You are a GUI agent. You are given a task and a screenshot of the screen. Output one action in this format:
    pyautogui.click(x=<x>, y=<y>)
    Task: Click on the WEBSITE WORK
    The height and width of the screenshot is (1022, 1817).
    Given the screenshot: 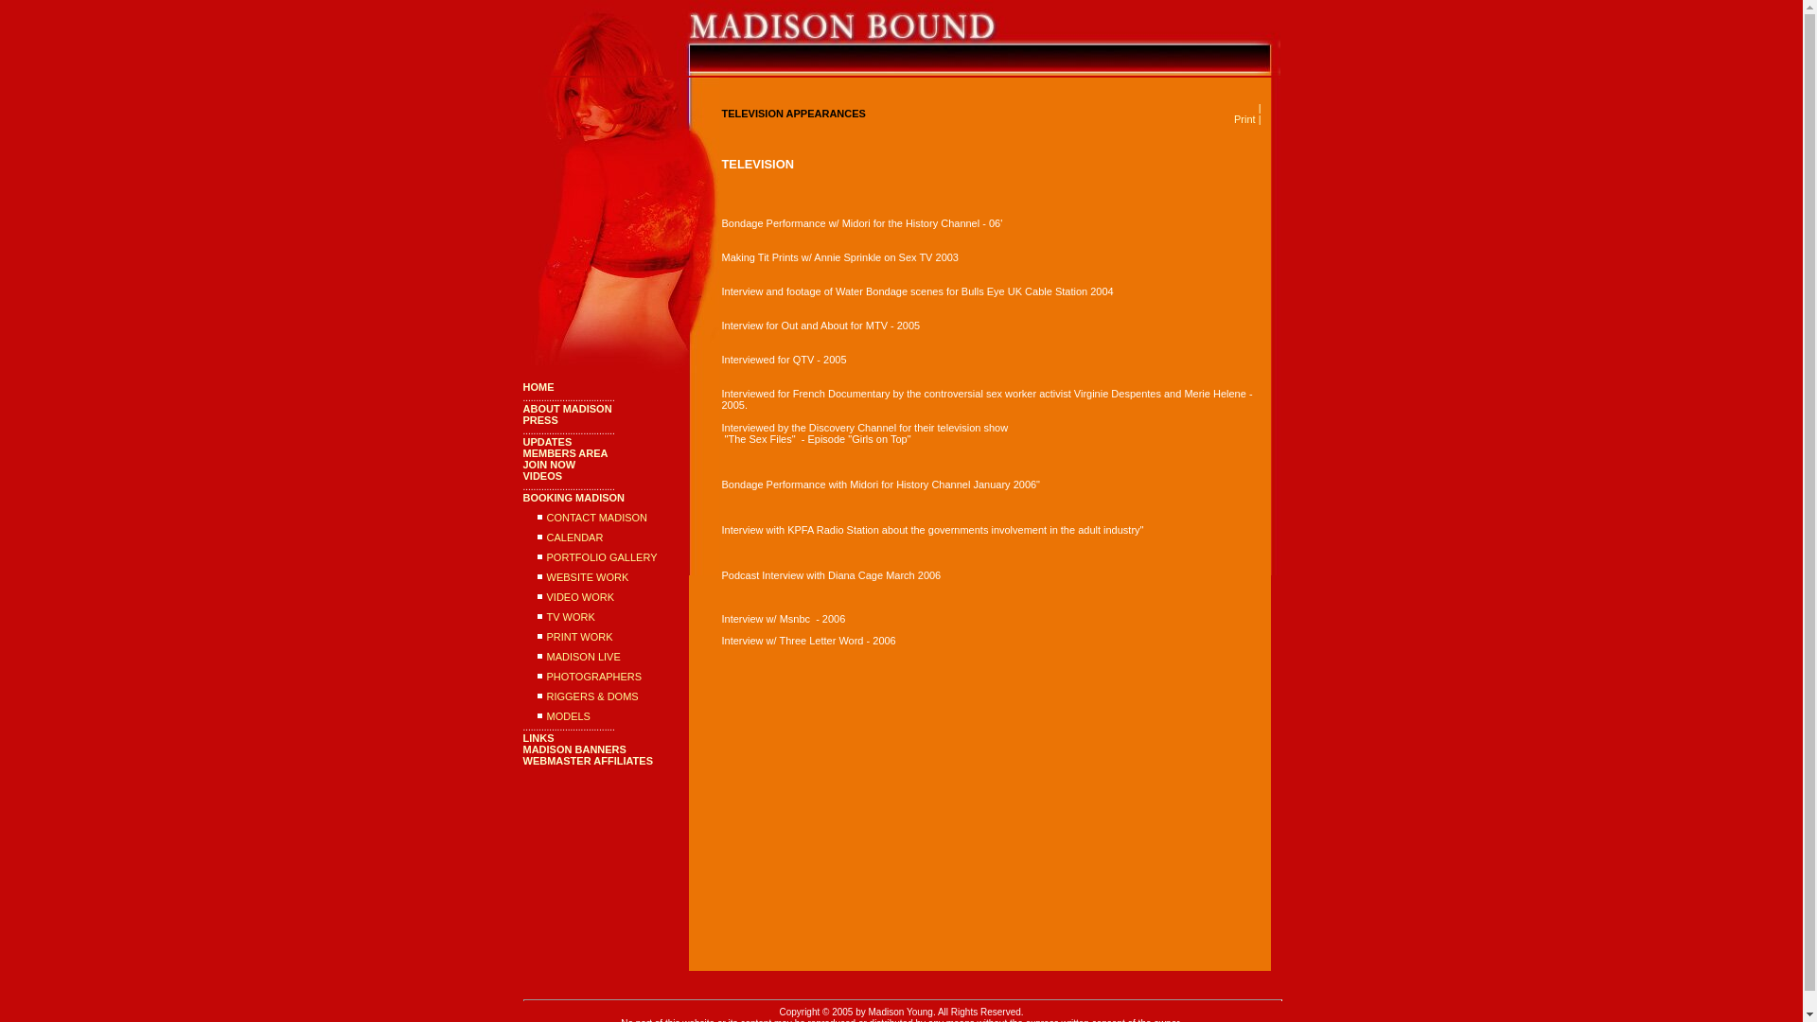 What is the action you would take?
    pyautogui.click(x=587, y=576)
    